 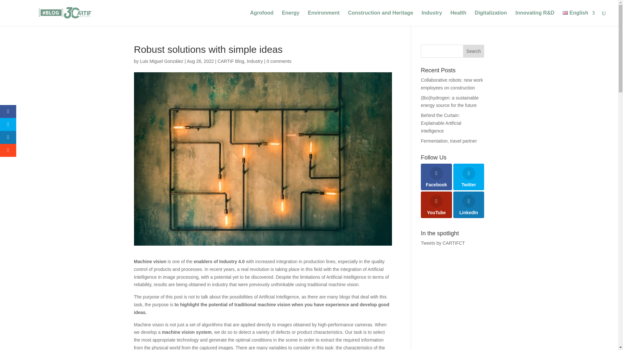 I want to click on 0 comments, so click(x=279, y=61).